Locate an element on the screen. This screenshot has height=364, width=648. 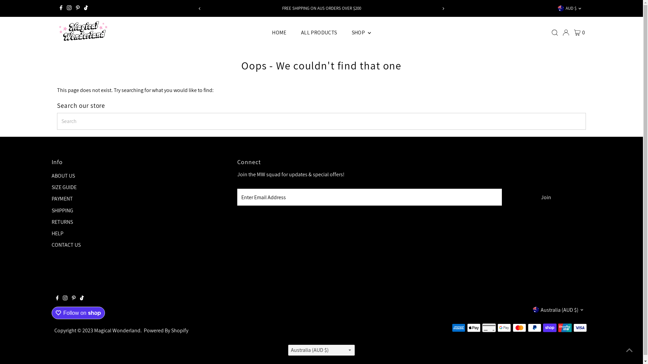
HOME is located at coordinates (279, 33).